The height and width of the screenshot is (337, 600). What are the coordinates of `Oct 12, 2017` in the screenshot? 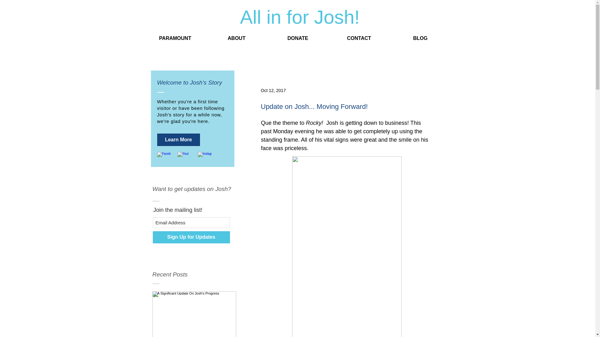 It's located at (273, 90).